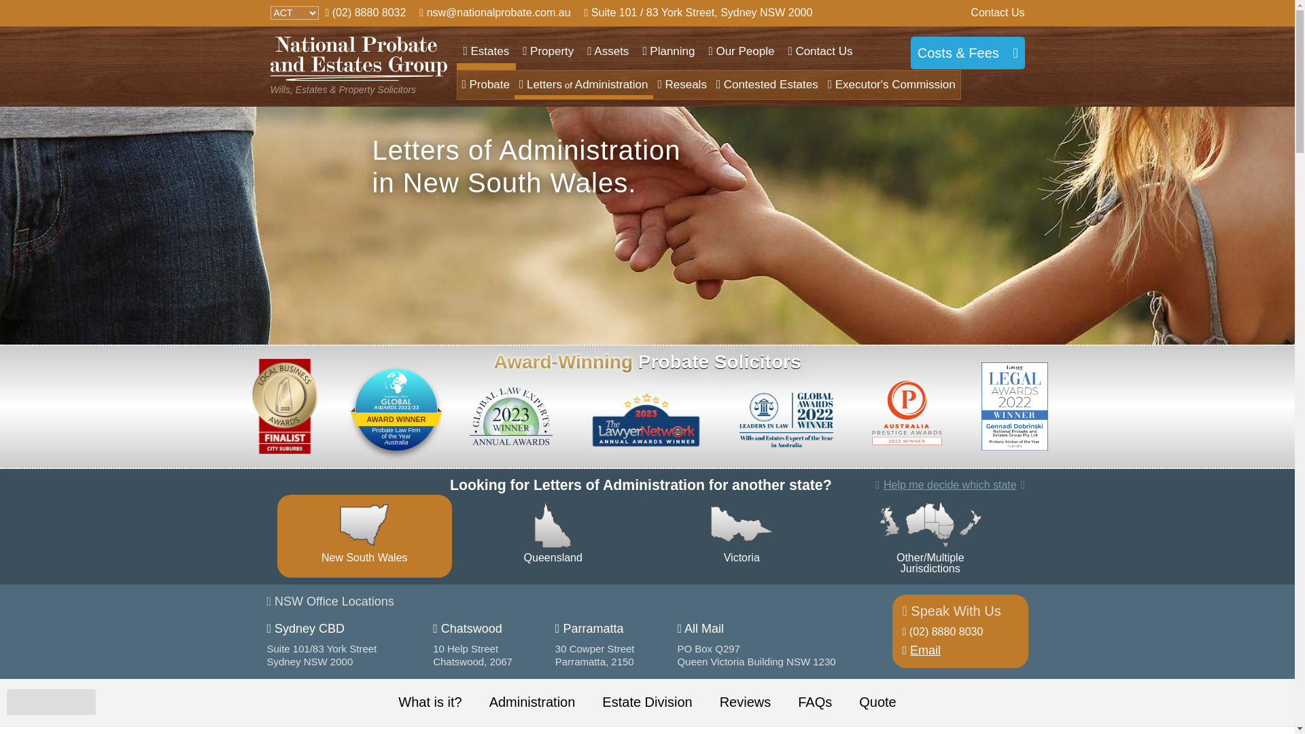 This screenshot has height=734, width=1305. I want to click on Reviews, so click(746, 703).